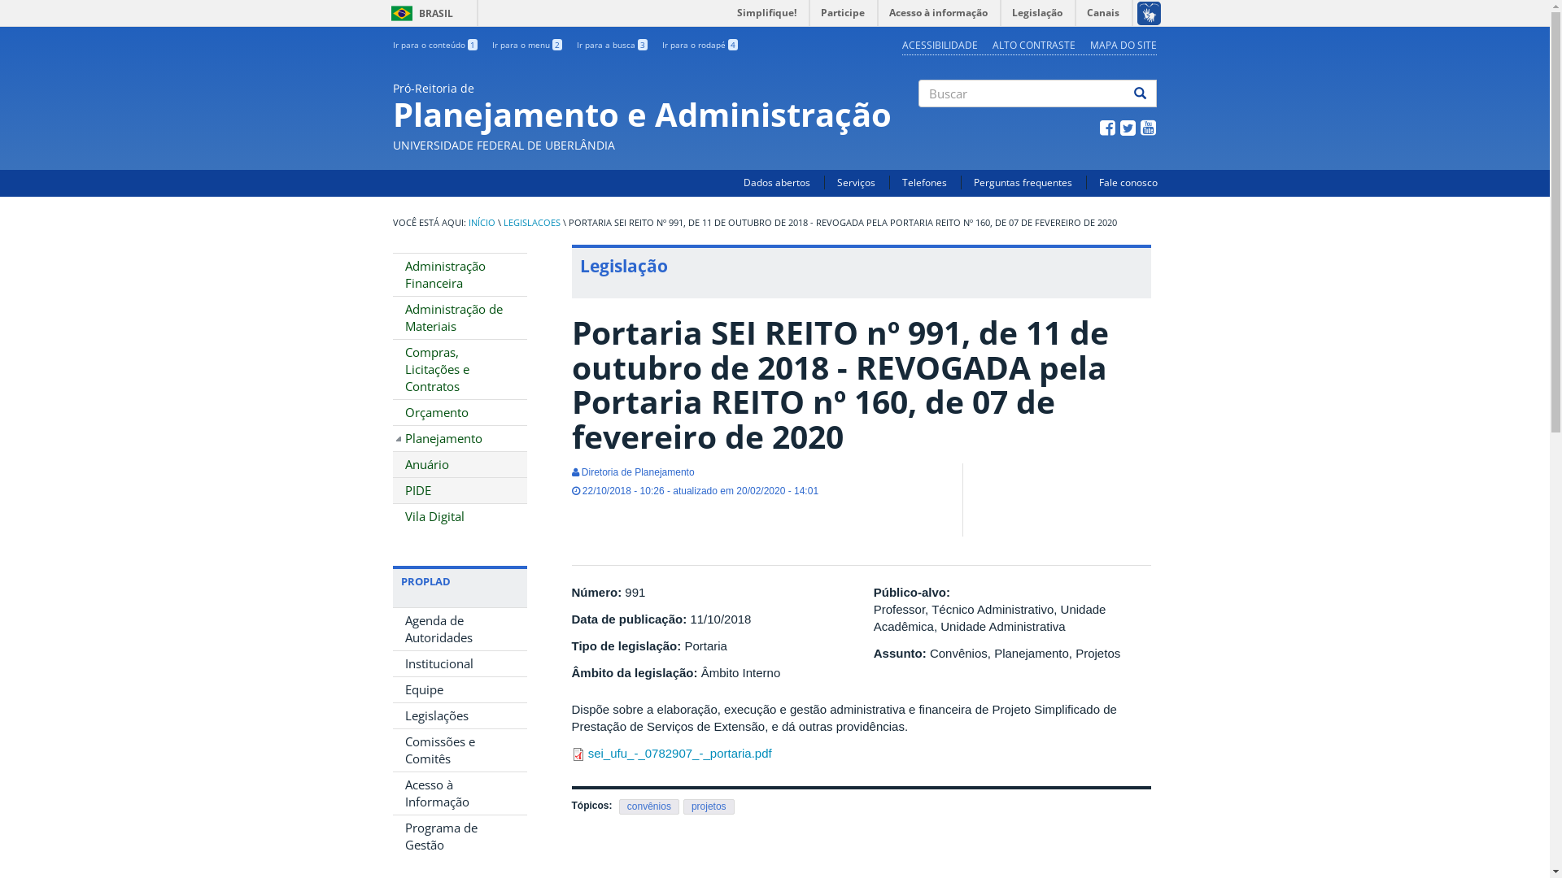 This screenshot has width=1562, height=878. Describe the element at coordinates (1128, 182) in the screenshot. I see `Fale conosco` at that location.